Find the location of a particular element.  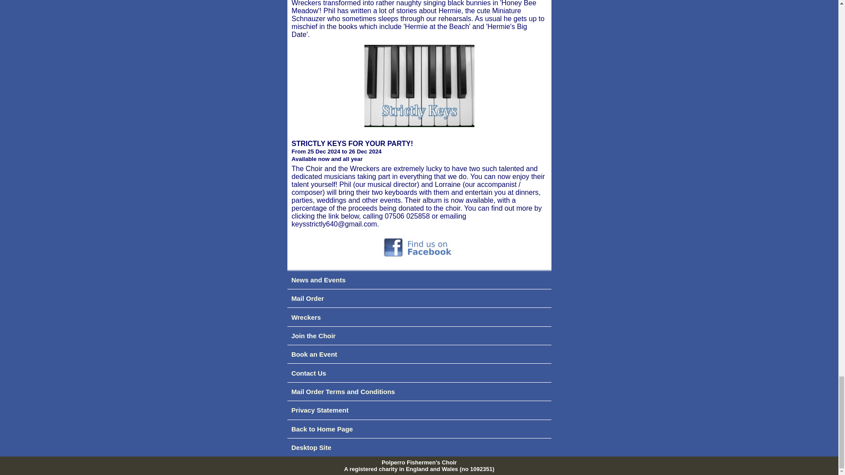

Contact Us is located at coordinates (419, 373).